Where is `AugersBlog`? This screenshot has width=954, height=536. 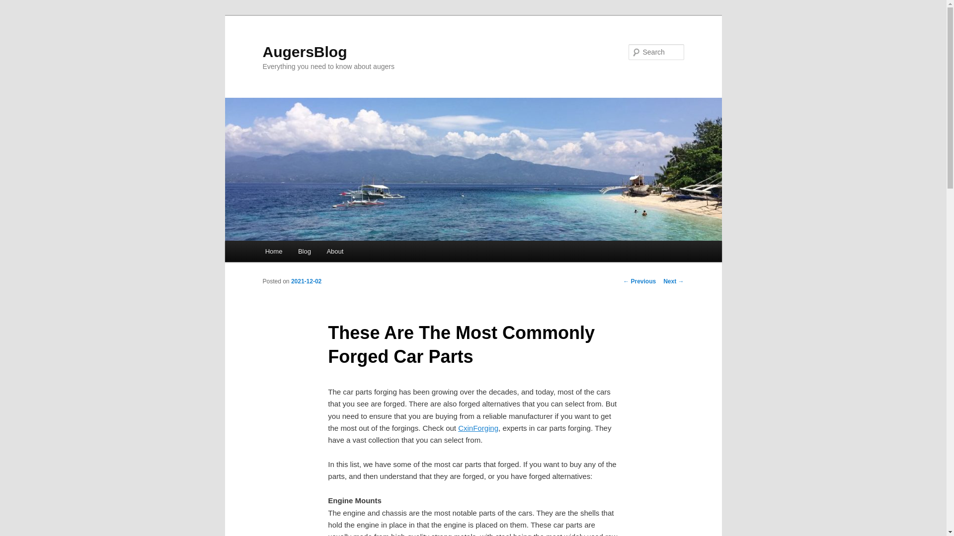
AugersBlog is located at coordinates (305, 52).